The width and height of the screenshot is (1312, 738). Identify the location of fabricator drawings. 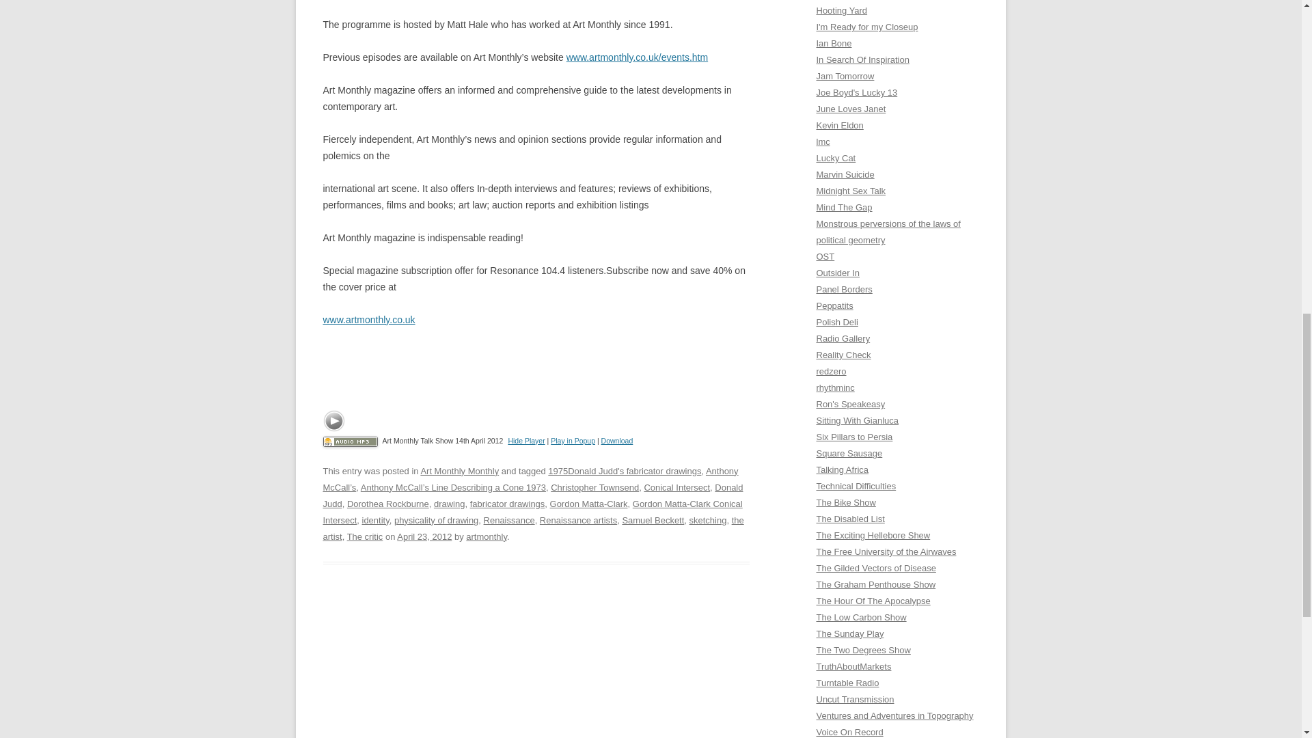
(507, 504).